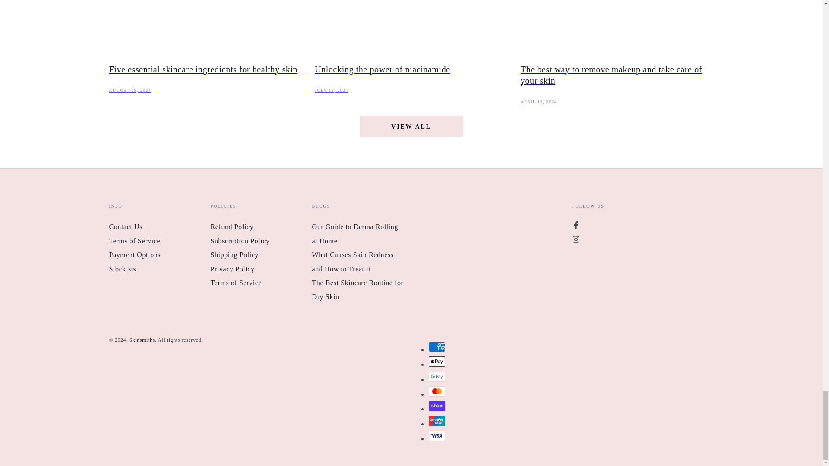 This screenshot has width=829, height=466. Describe the element at coordinates (436, 376) in the screenshot. I see `Google Pay` at that location.